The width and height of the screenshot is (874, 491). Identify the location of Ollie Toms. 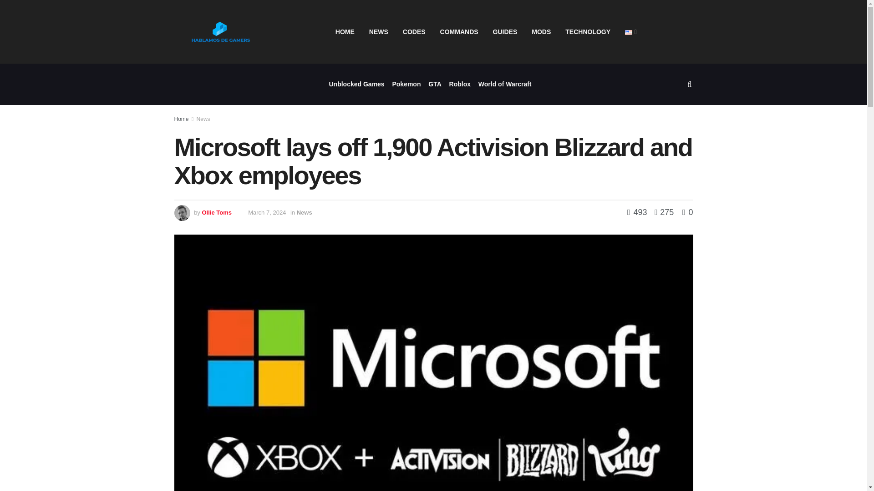
(217, 213).